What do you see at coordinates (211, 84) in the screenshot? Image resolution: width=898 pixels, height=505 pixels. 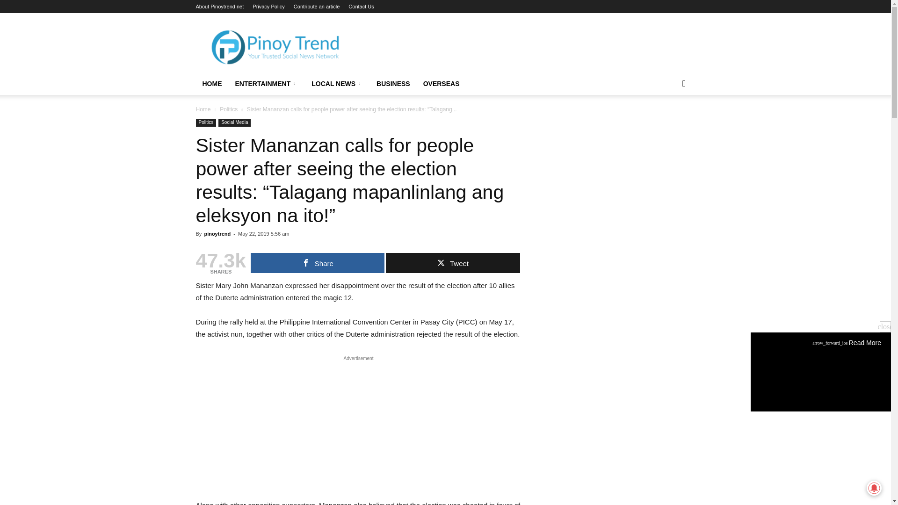 I see `HOME` at bounding box center [211, 84].